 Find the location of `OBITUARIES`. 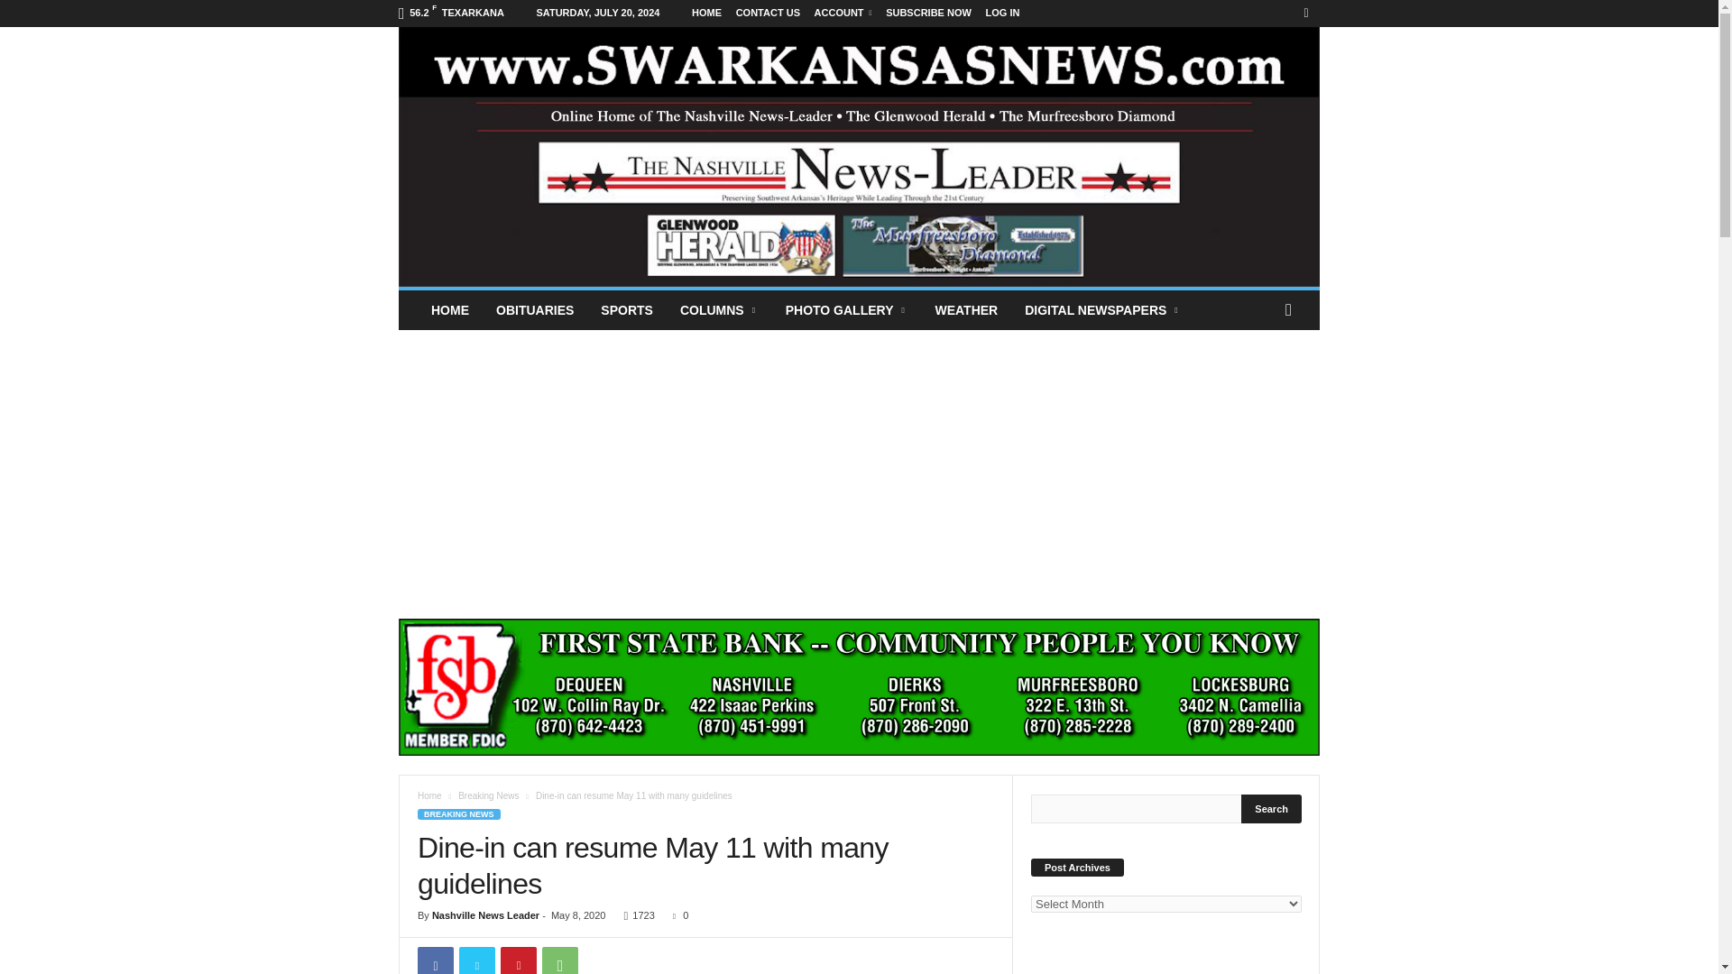

OBITUARIES is located at coordinates (534, 310).